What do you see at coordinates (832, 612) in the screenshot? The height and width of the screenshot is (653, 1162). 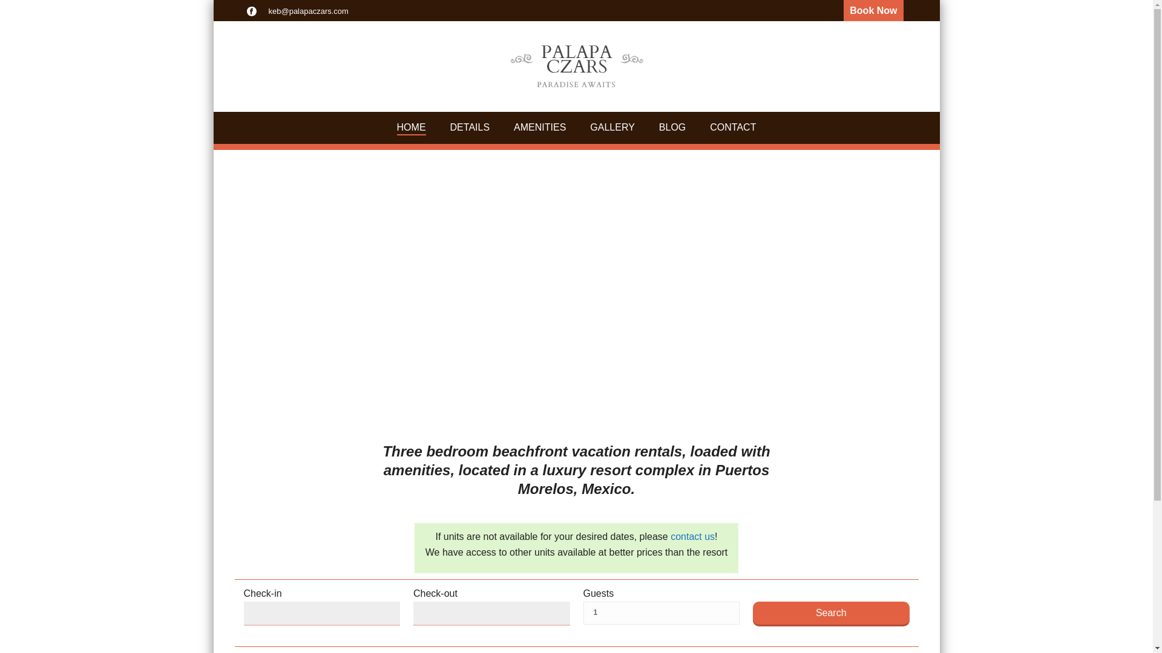 I see `Search` at bounding box center [832, 612].